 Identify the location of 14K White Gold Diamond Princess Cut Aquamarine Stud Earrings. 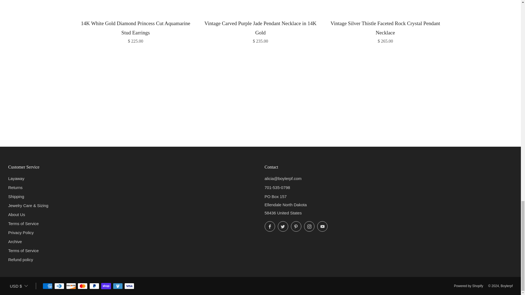
(136, 31).